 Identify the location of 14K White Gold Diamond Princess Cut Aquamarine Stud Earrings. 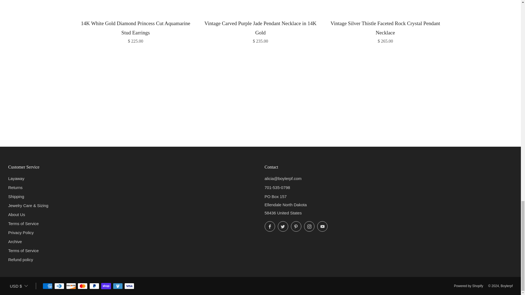
(136, 31).